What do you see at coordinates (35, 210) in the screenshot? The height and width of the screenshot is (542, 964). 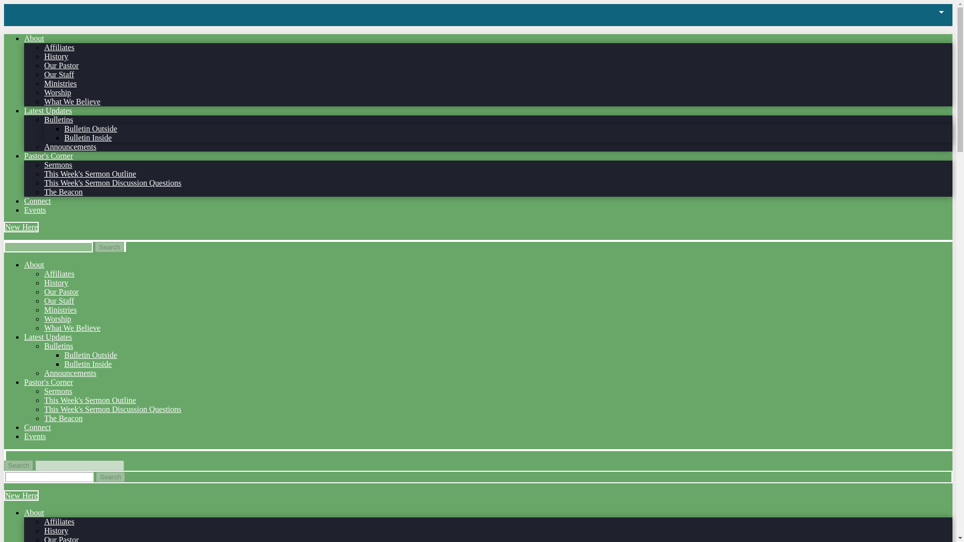 I see `Events` at bounding box center [35, 210].